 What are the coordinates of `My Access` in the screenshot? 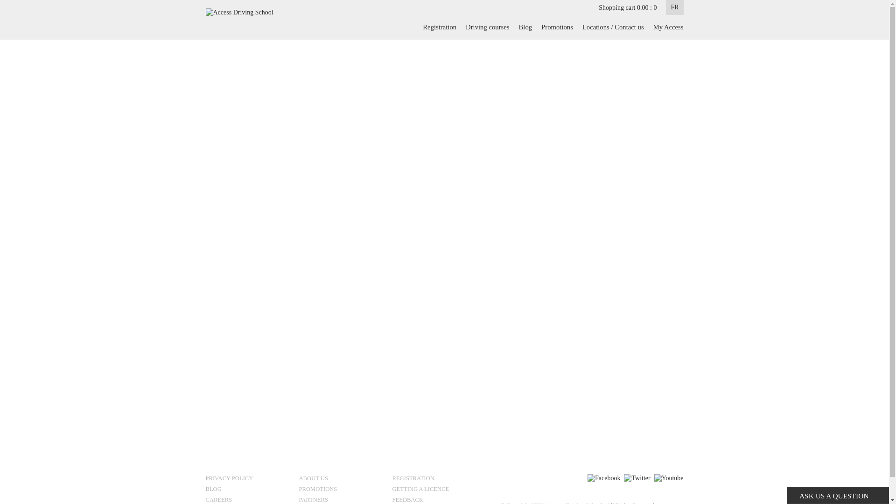 It's located at (666, 27).